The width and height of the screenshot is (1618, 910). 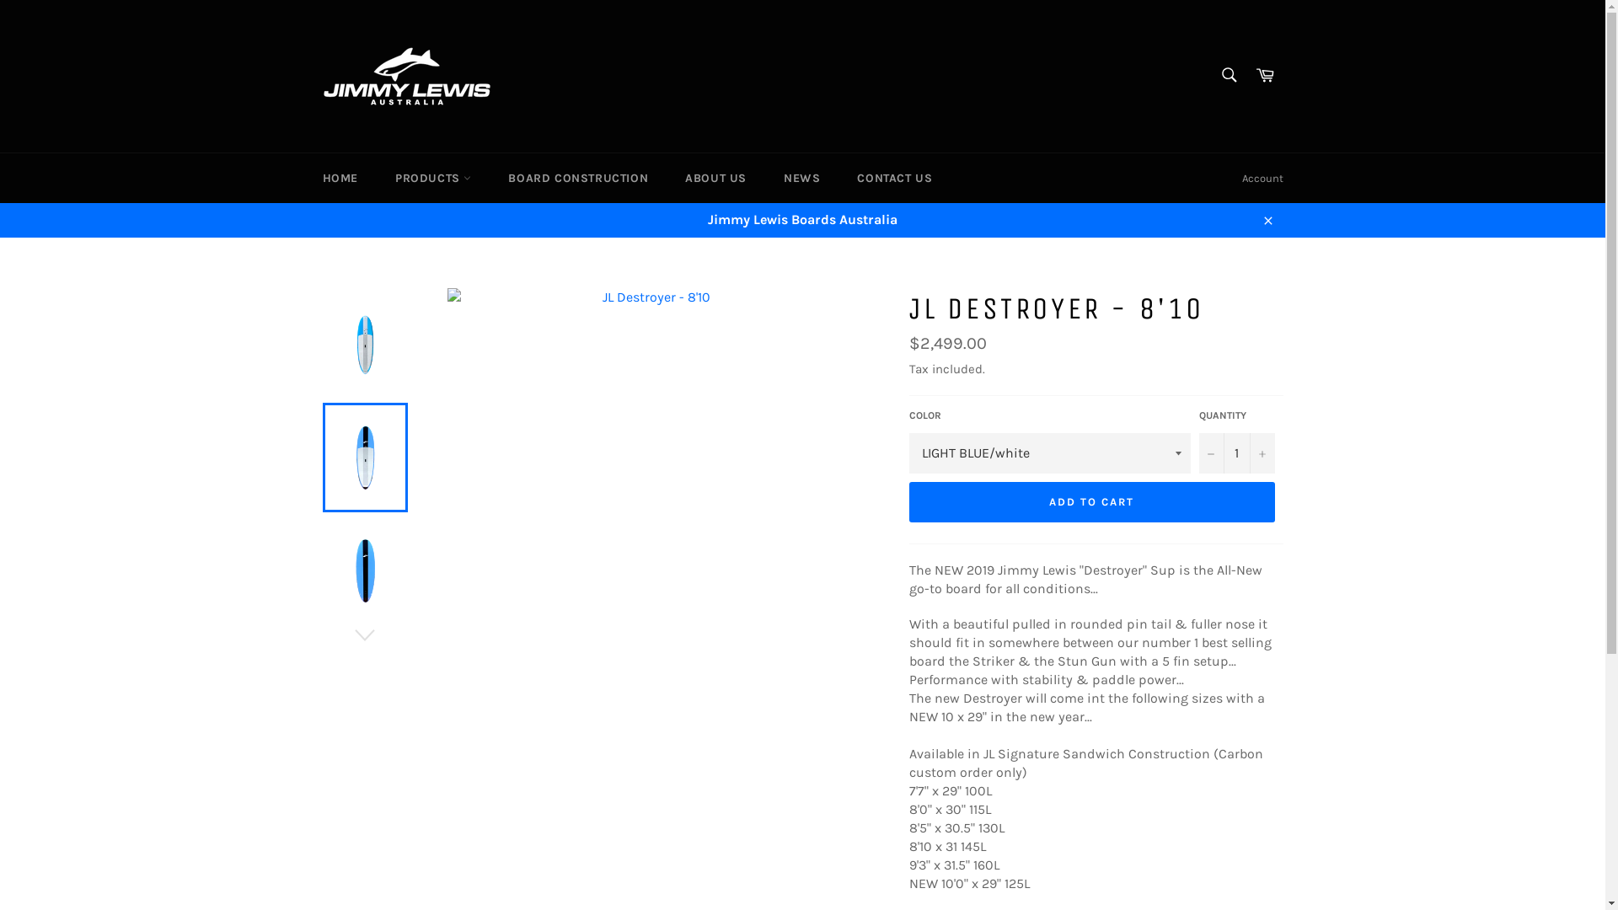 I want to click on BOARD CONSTRUCTION, so click(x=578, y=179).